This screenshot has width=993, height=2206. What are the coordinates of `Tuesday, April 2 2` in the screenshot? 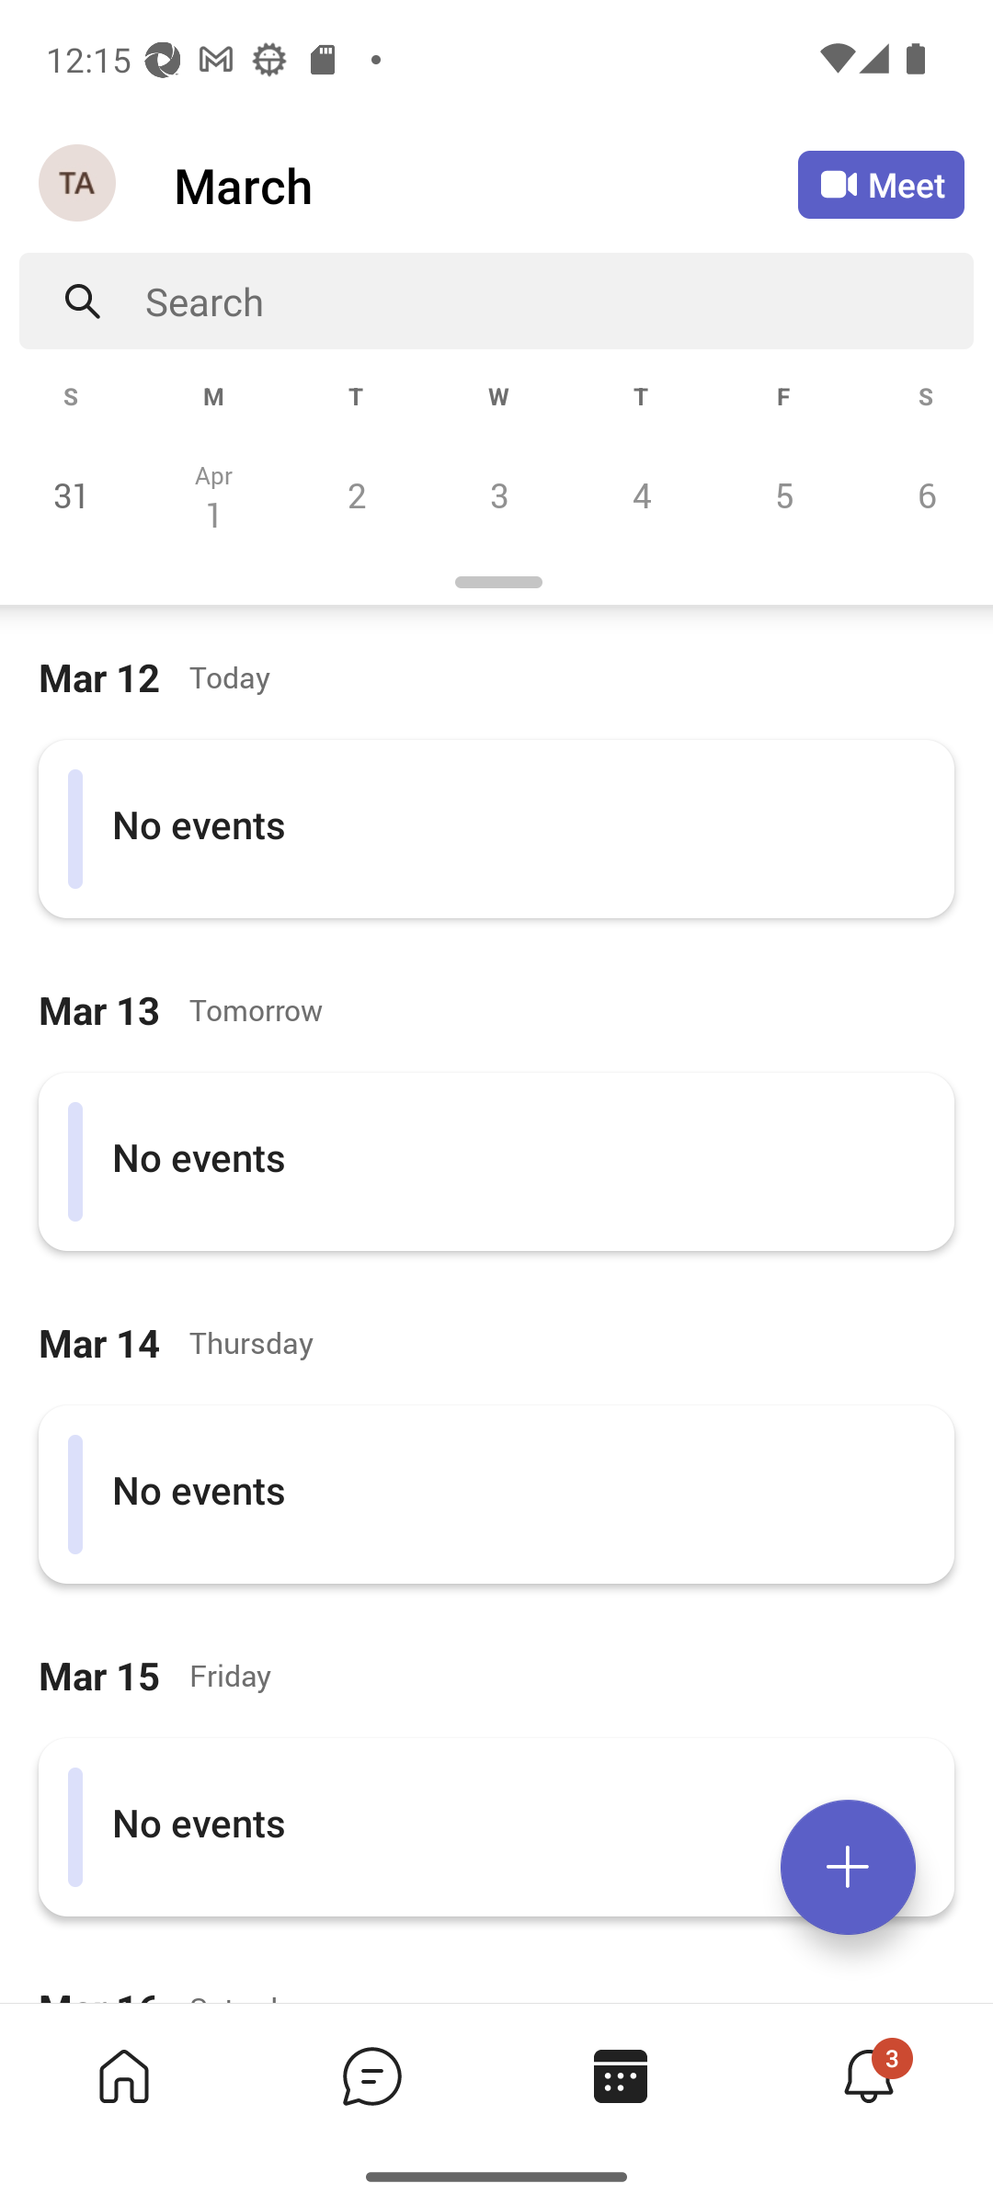 It's located at (356, 495).